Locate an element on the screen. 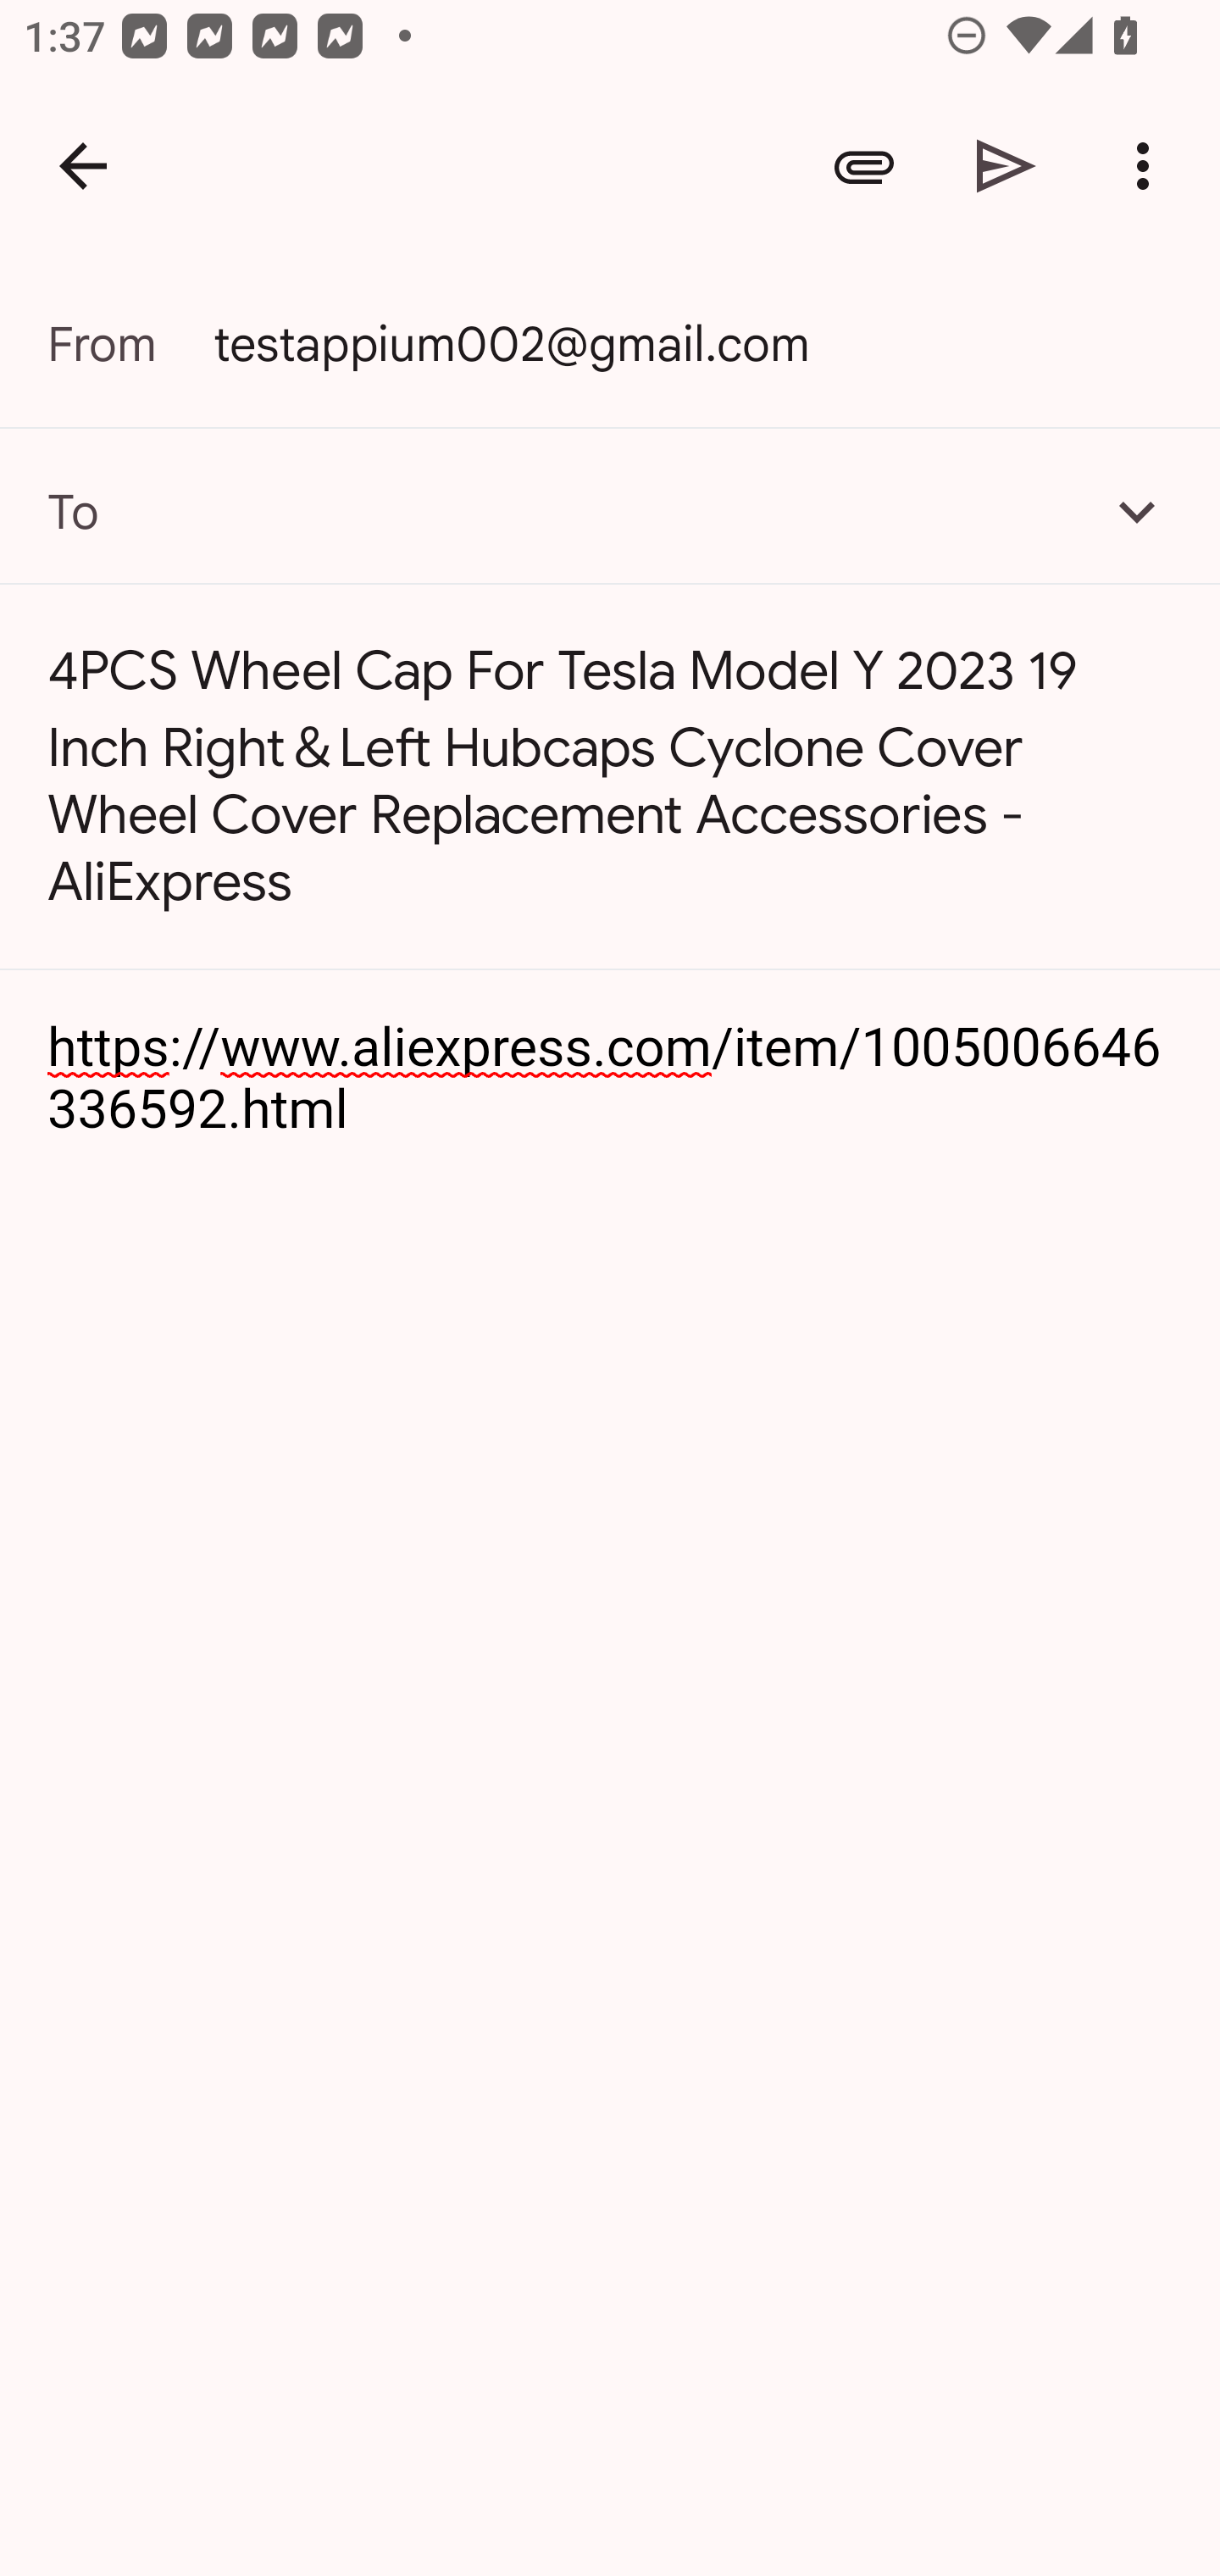 The image size is (1220, 2576). Navigate up is located at coordinates (83, 166).